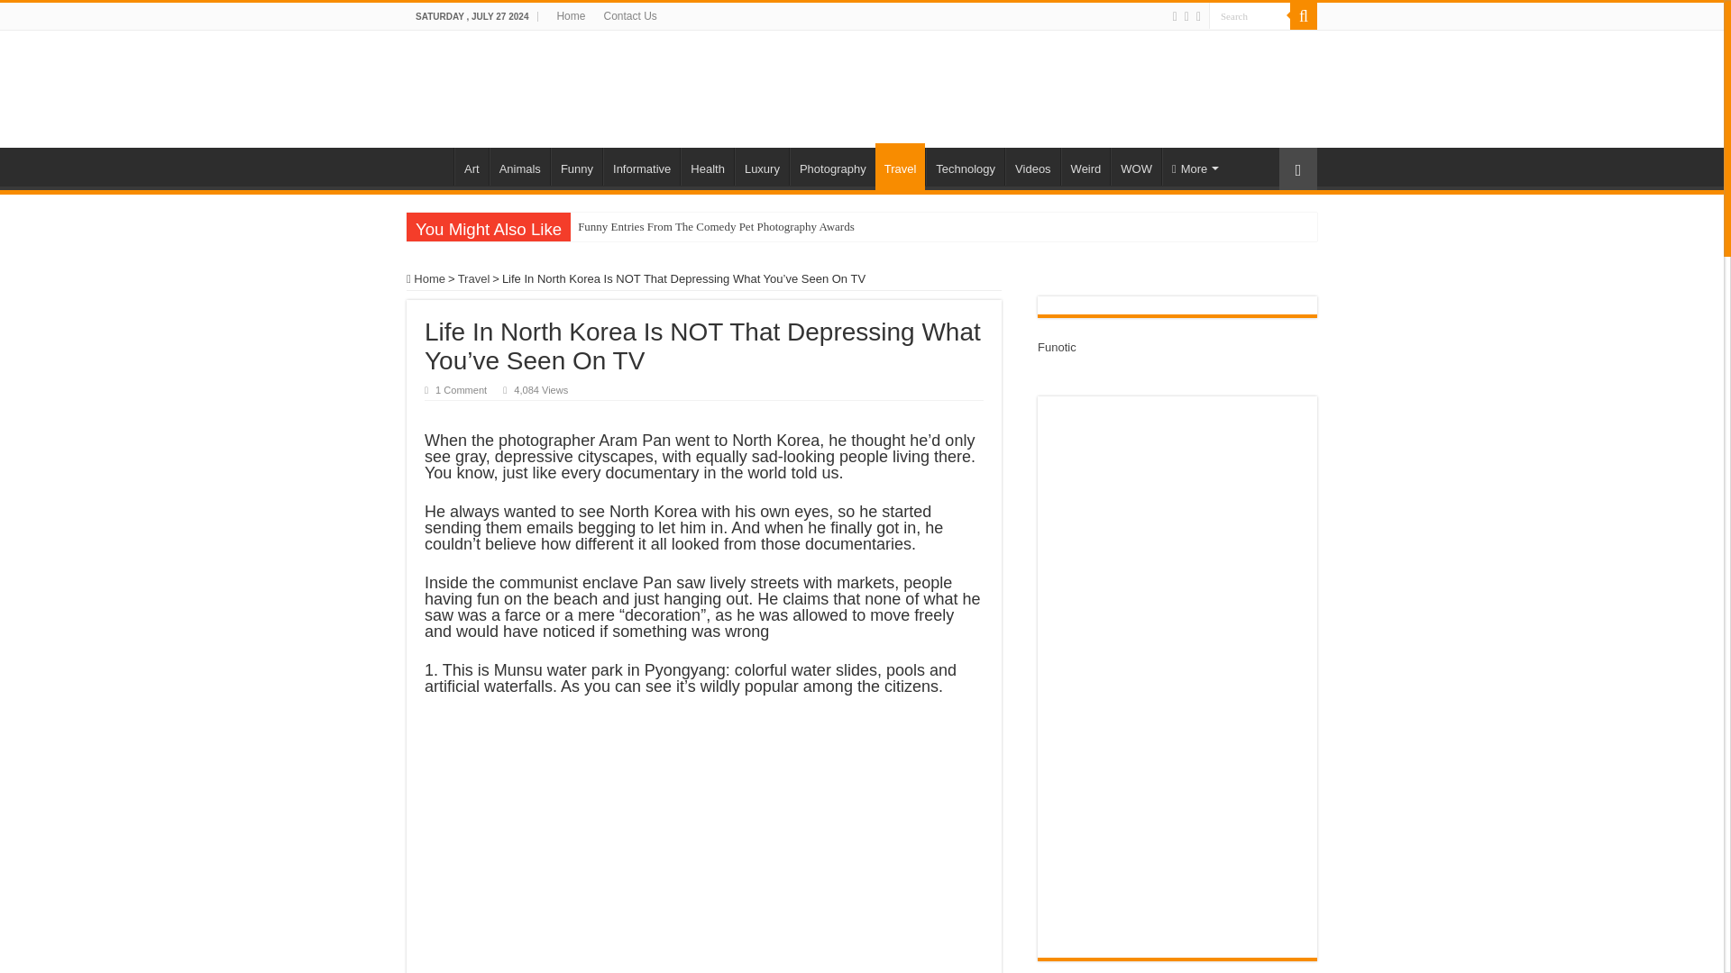 This screenshot has width=1731, height=973. I want to click on Technology, so click(965, 167).